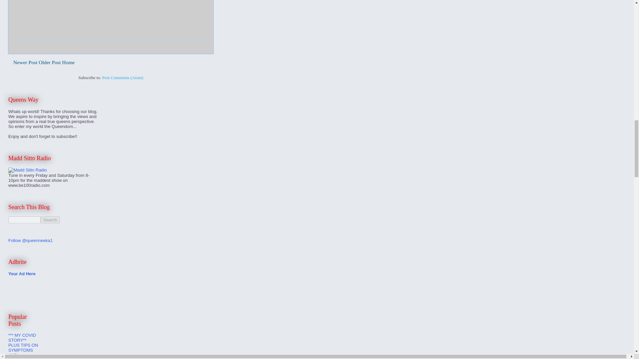 Image resolution: width=639 pixels, height=359 pixels. What do you see at coordinates (68, 62) in the screenshot?
I see `Home` at bounding box center [68, 62].